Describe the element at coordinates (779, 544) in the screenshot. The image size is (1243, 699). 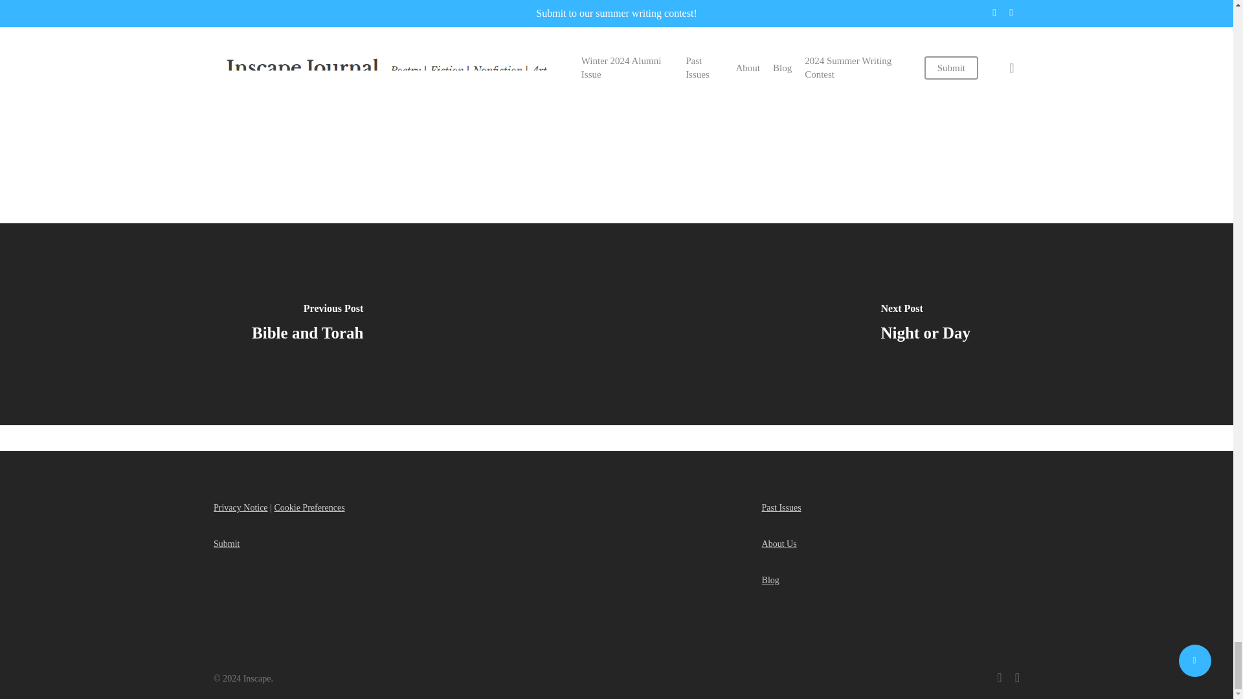
I see `About Us` at that location.